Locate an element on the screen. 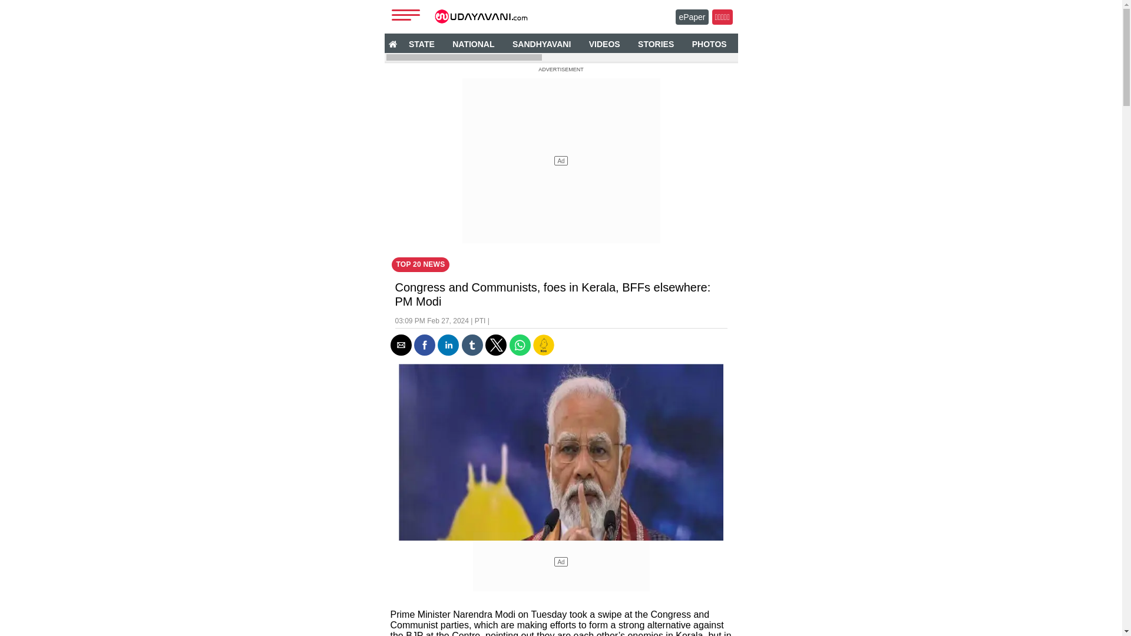  ELECTION-2023 is located at coordinates (893, 44).